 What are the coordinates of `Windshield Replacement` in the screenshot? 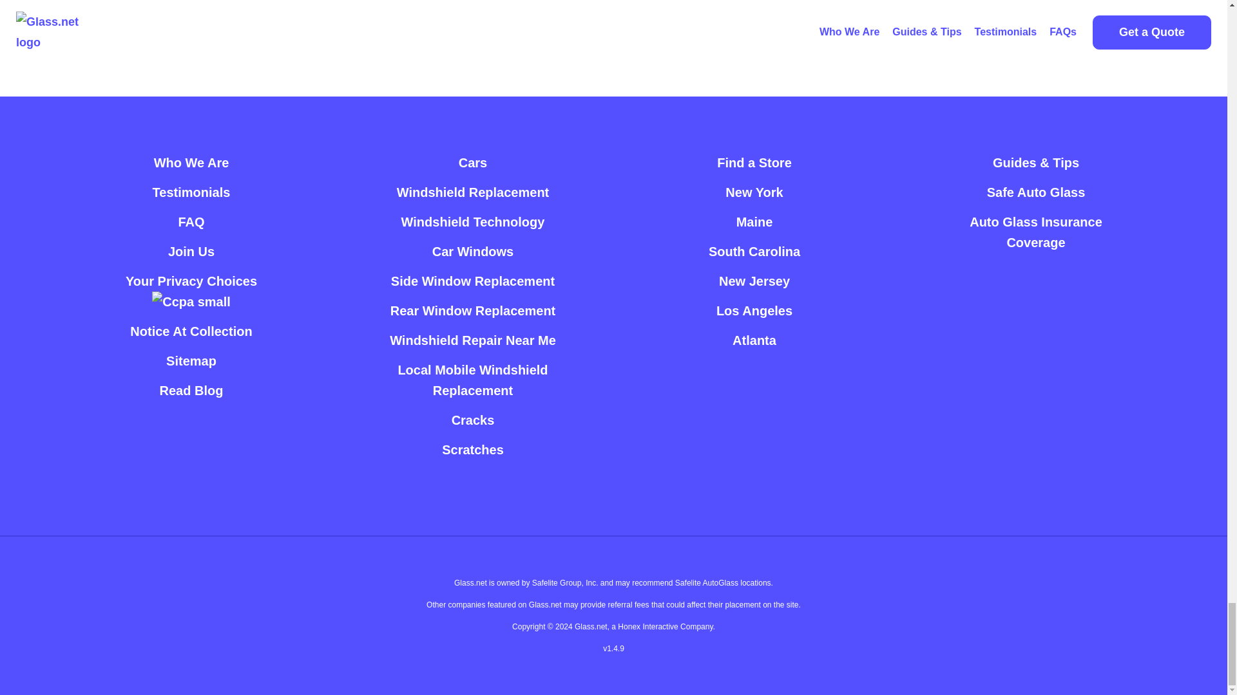 It's located at (473, 192).